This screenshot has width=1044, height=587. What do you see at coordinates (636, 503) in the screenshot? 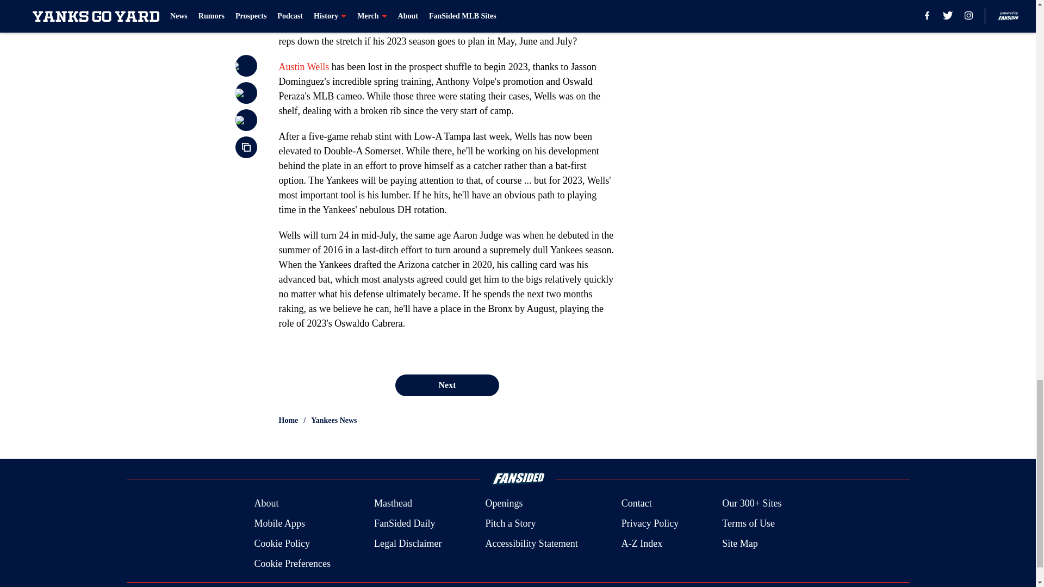
I see `Contact` at bounding box center [636, 503].